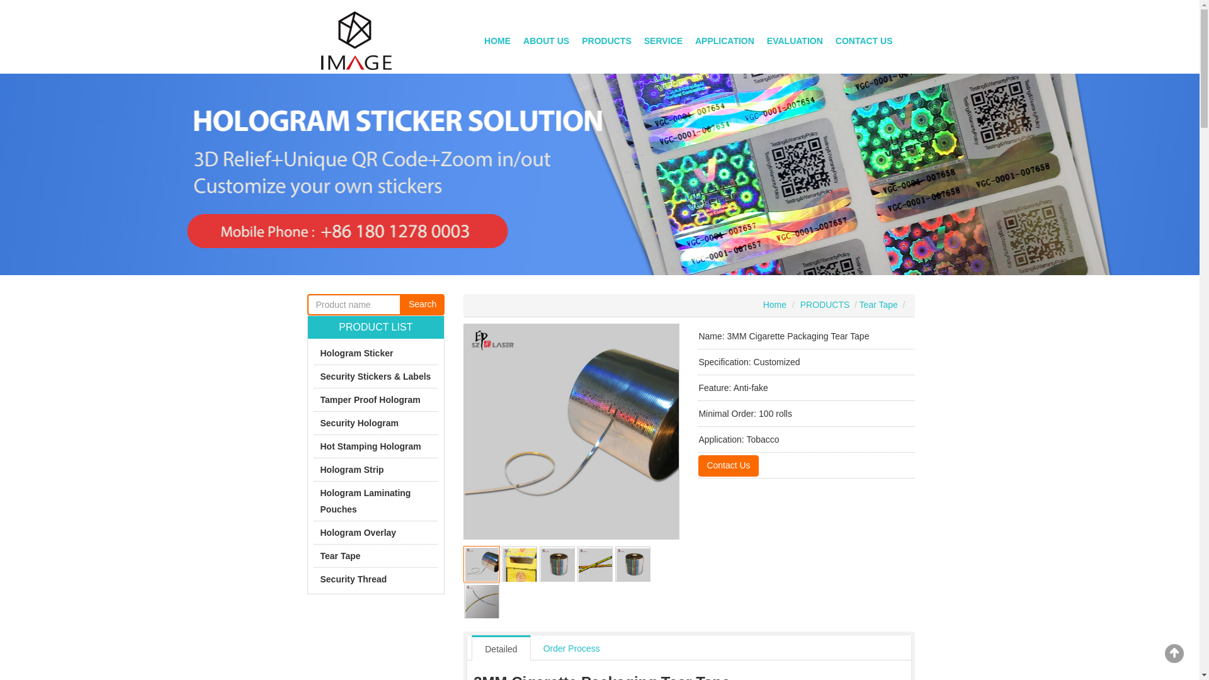 The height and width of the screenshot is (680, 1209). Describe the element at coordinates (497, 40) in the screenshot. I see `HOME` at that location.